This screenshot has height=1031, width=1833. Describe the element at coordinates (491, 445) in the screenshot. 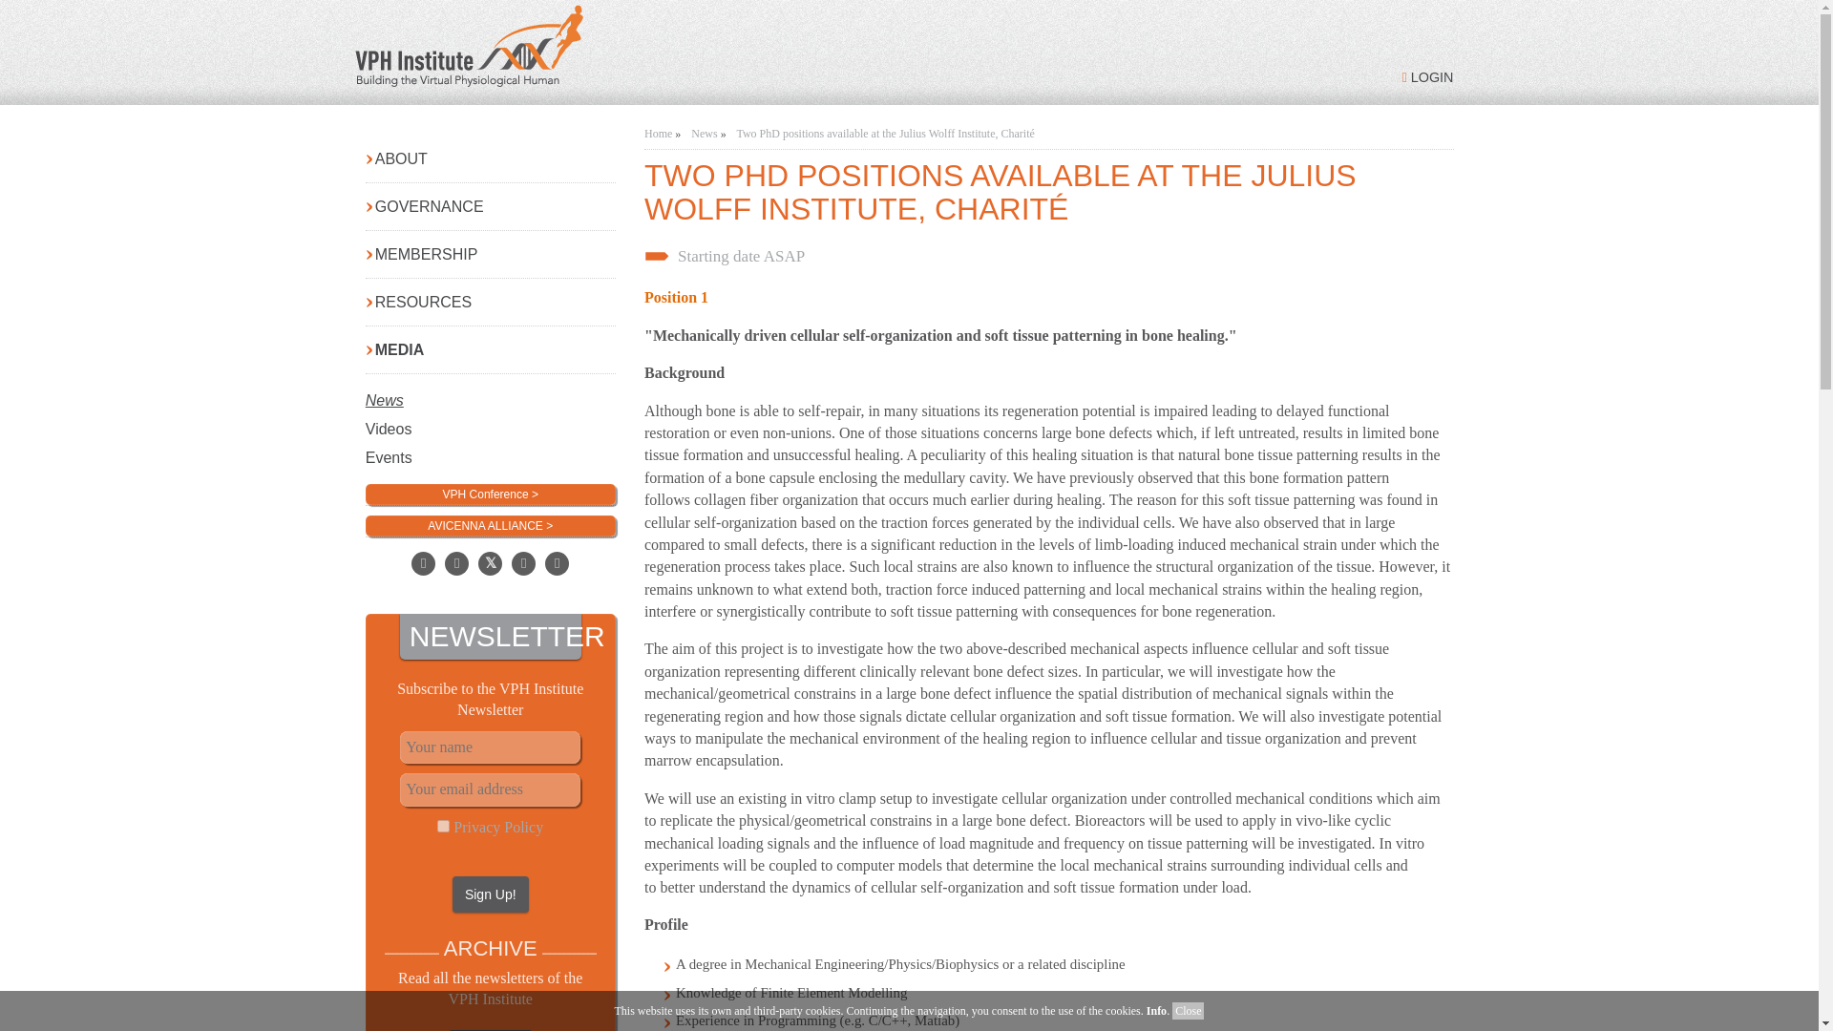

I see `Events` at that location.